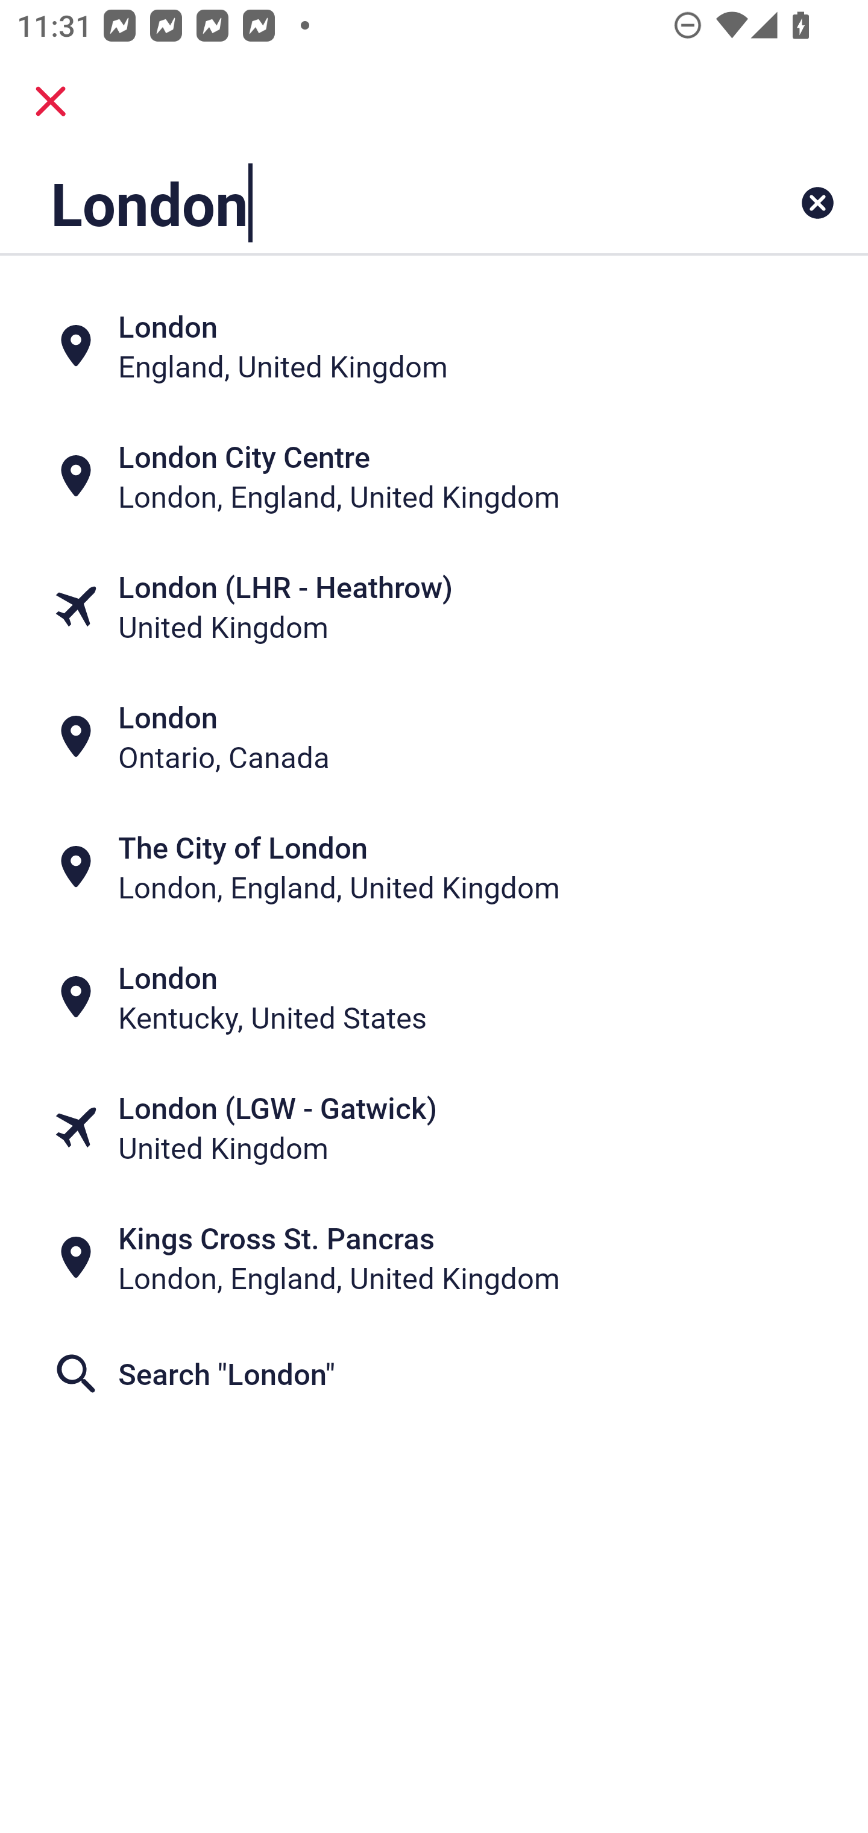 The width and height of the screenshot is (868, 1833). I want to click on London City Centre London, England, United Kingdom, so click(434, 475).